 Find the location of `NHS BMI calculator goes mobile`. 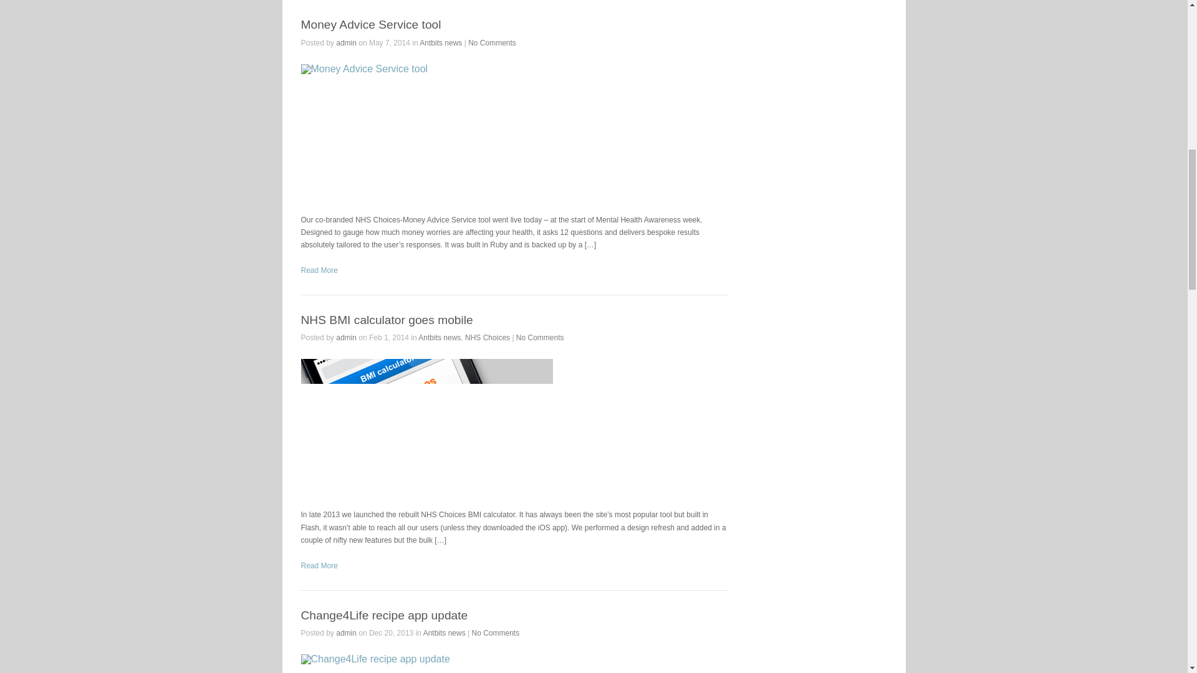

NHS BMI calculator goes mobile is located at coordinates (426, 427).